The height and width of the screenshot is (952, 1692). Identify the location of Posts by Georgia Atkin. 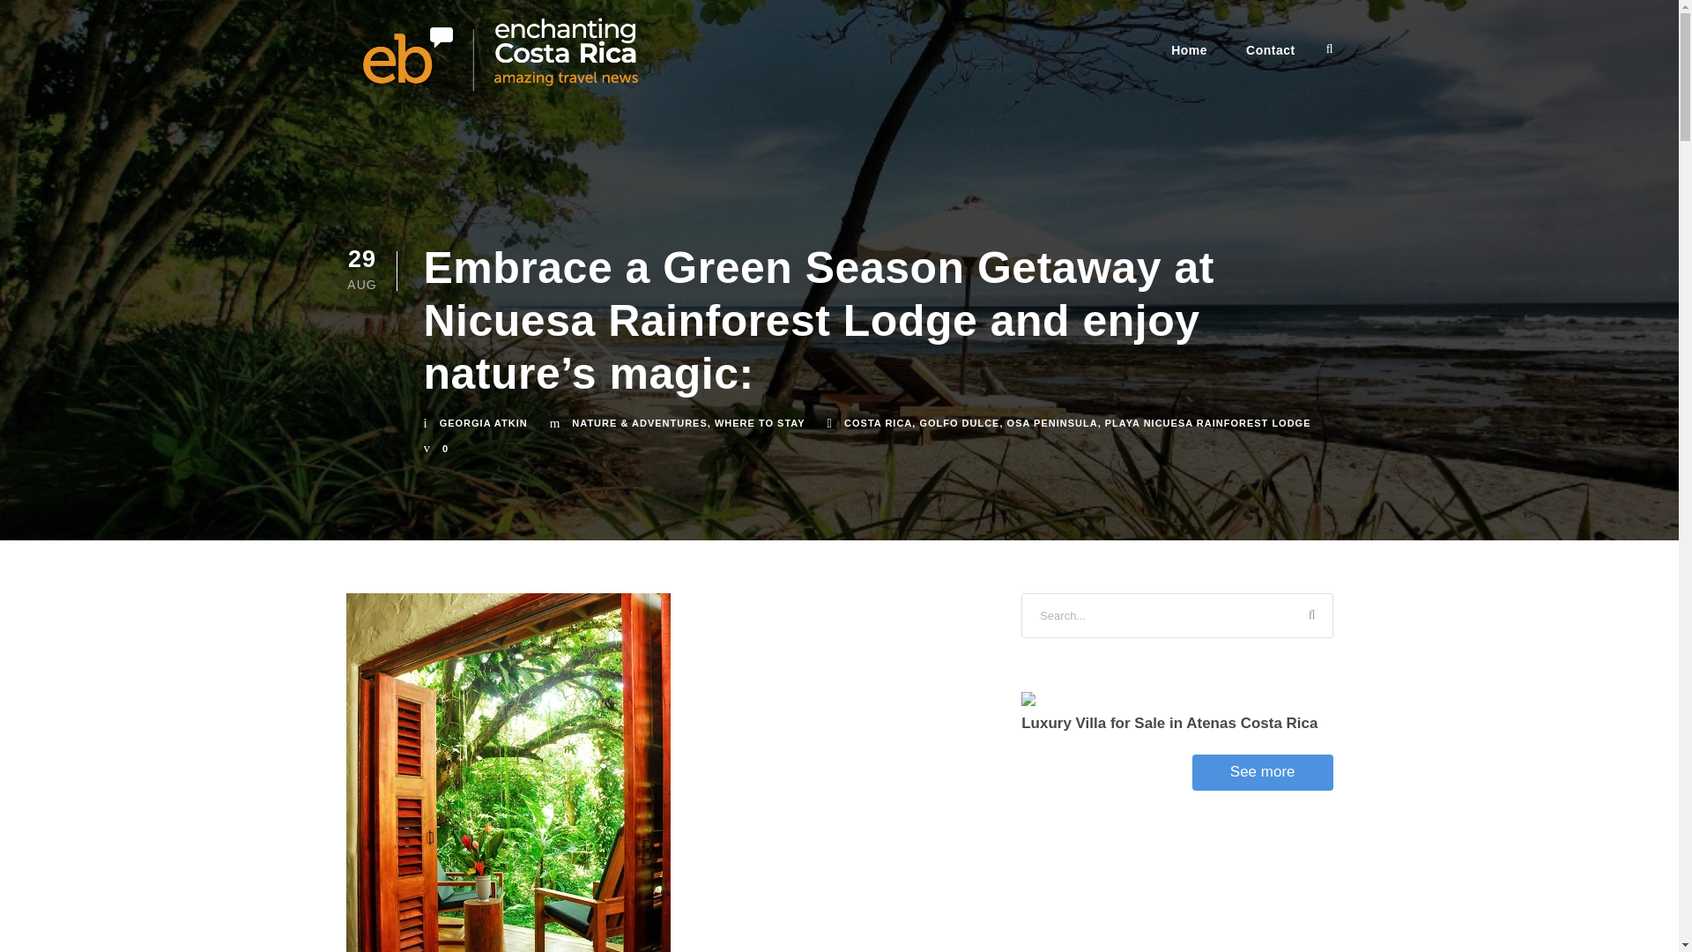
(484, 423).